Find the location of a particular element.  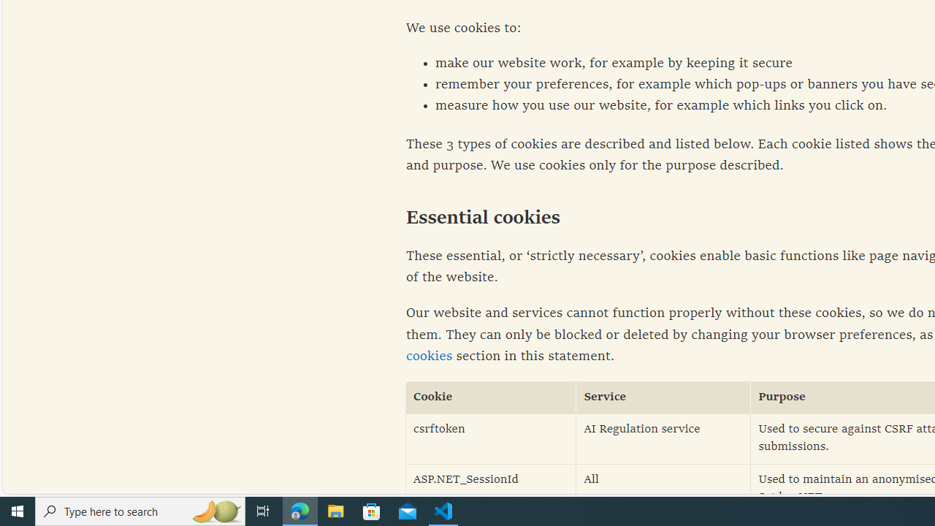

All is located at coordinates (663, 489).